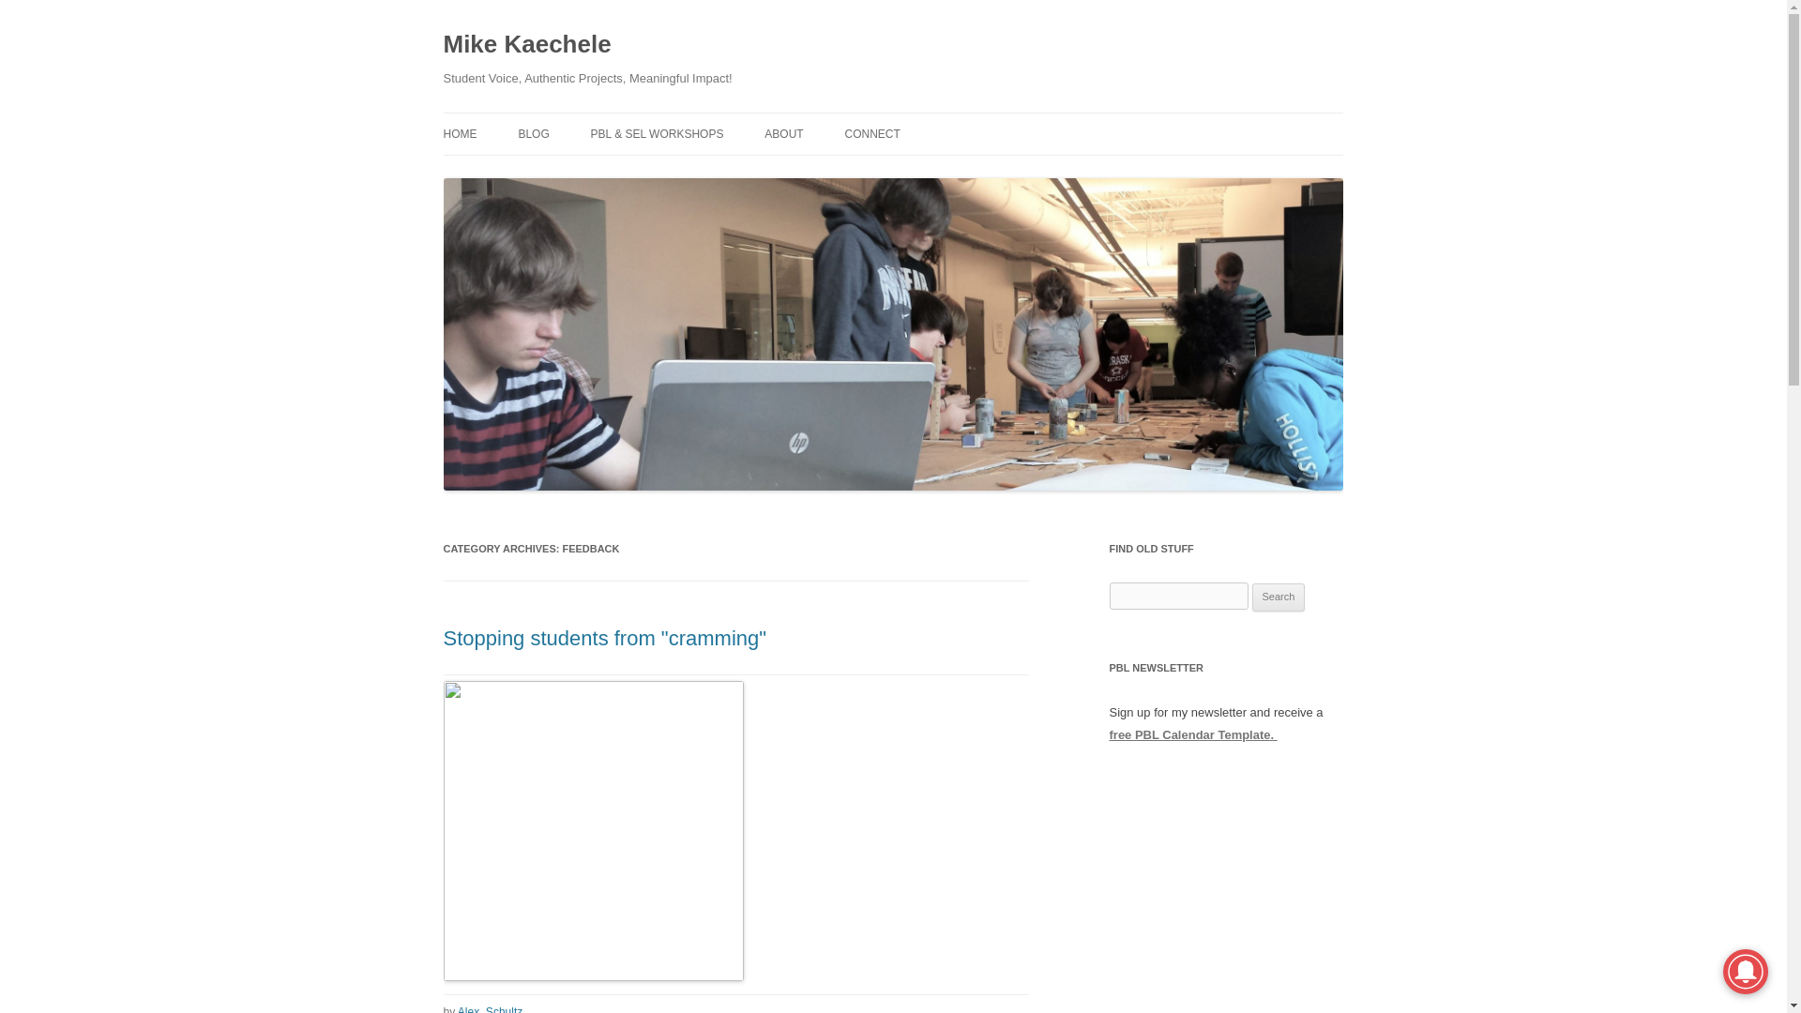 This screenshot has width=1801, height=1013. I want to click on CONNECT, so click(872, 133).